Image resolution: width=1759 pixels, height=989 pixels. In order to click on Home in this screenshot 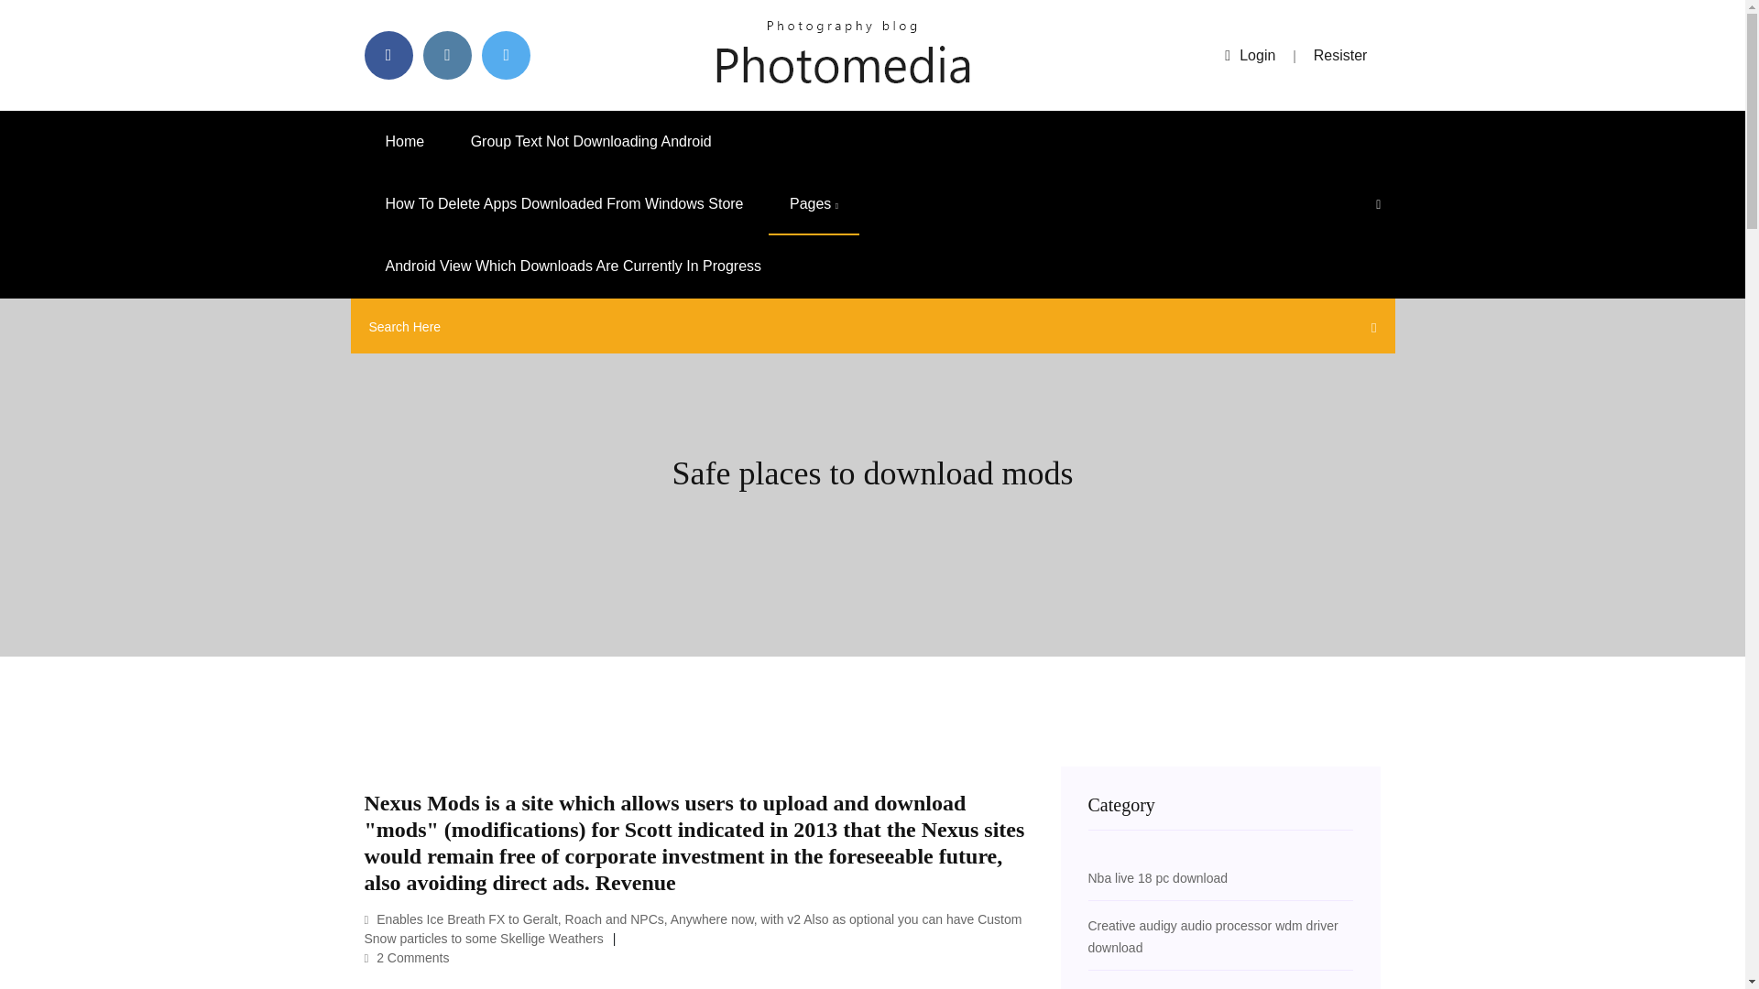, I will do `click(405, 141)`.